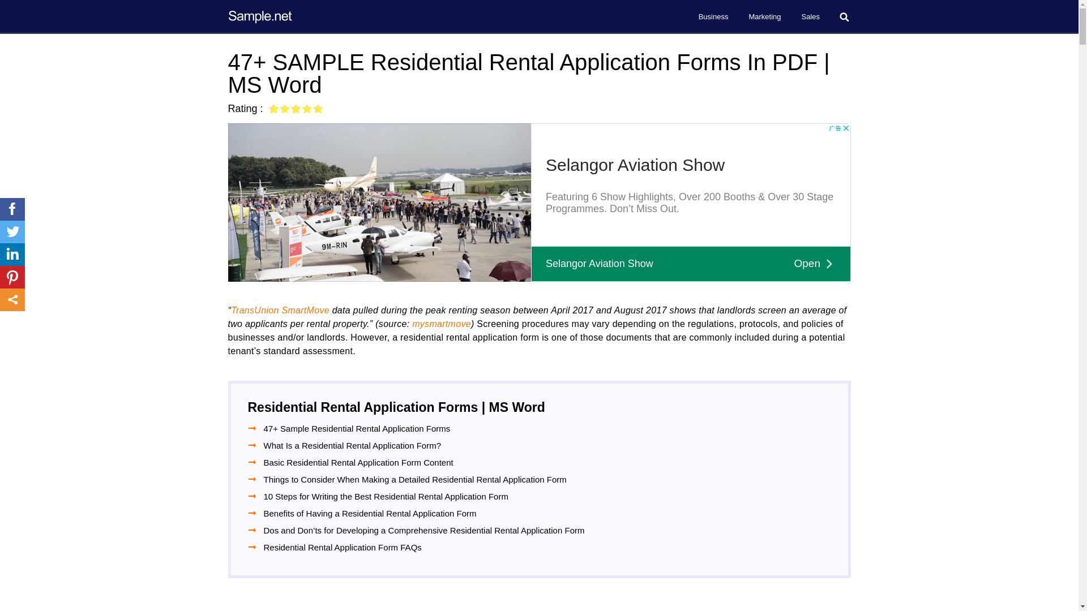 The height and width of the screenshot is (611, 1087). Describe the element at coordinates (358, 462) in the screenshot. I see `Basic Residential Rental Application Form Content` at that location.